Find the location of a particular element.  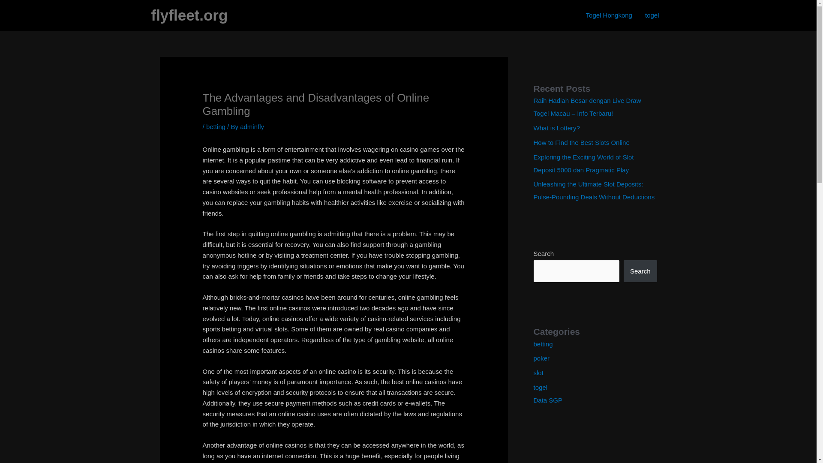

betting is located at coordinates (216, 126).